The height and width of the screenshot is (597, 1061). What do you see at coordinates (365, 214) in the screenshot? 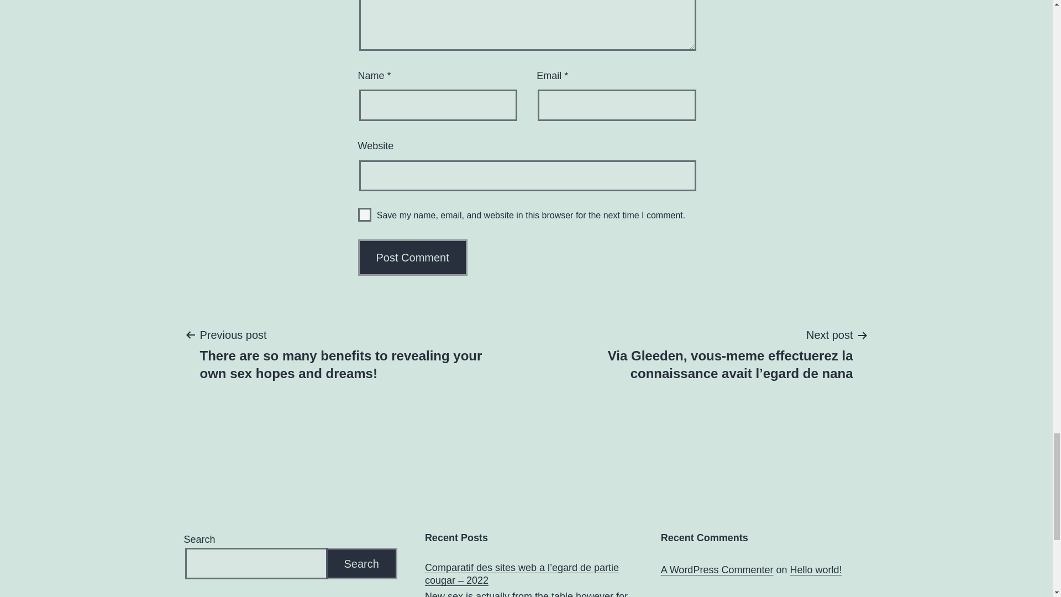
I see `yes` at bounding box center [365, 214].